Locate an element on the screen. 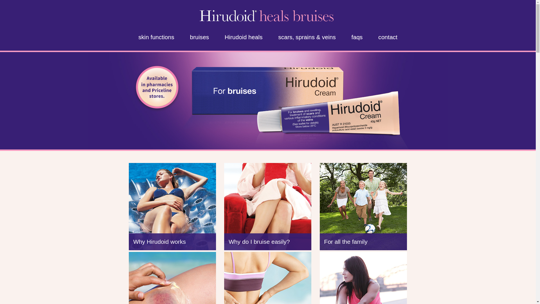 This screenshot has height=304, width=540. For all the family is located at coordinates (363, 207).